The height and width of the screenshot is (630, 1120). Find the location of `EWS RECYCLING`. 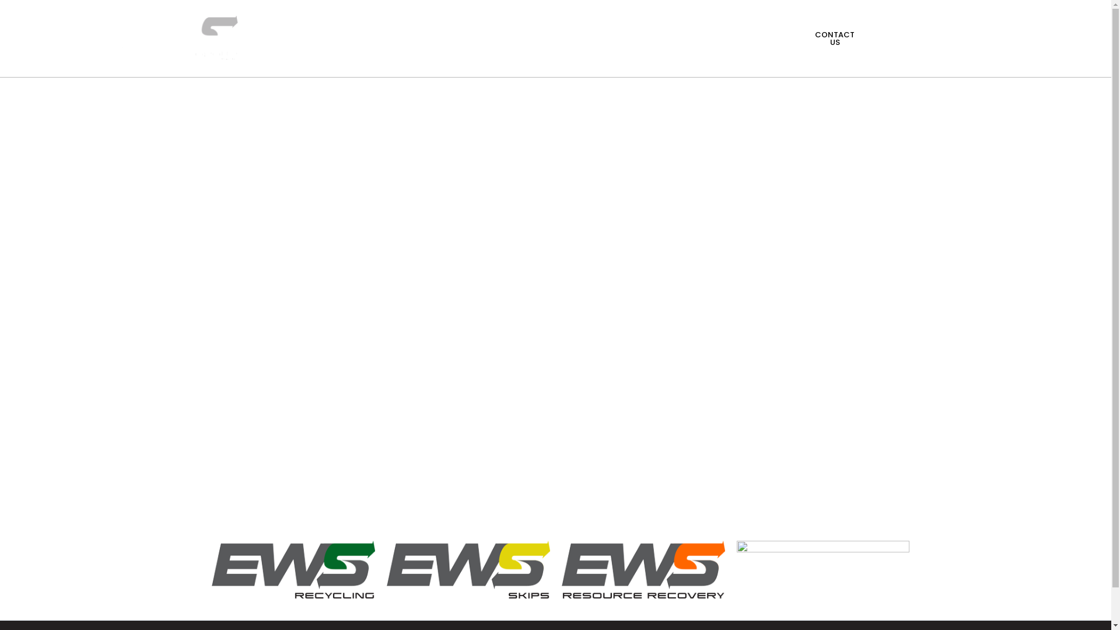

EWS RECYCLING is located at coordinates (383, 25).